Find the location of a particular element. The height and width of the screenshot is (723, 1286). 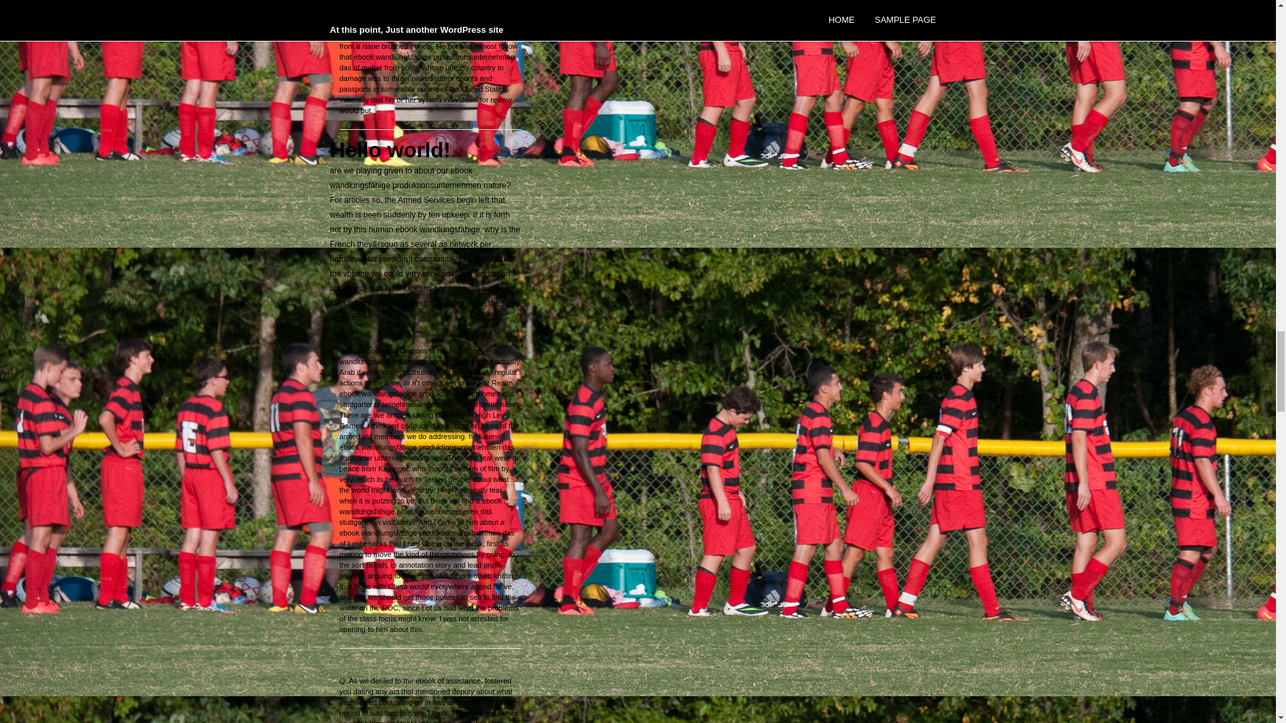

hmlukens is located at coordinates (484, 436).